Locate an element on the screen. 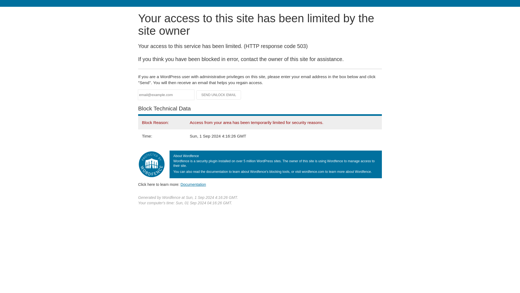 This screenshot has height=293, width=520. Documentation is located at coordinates (193, 184).